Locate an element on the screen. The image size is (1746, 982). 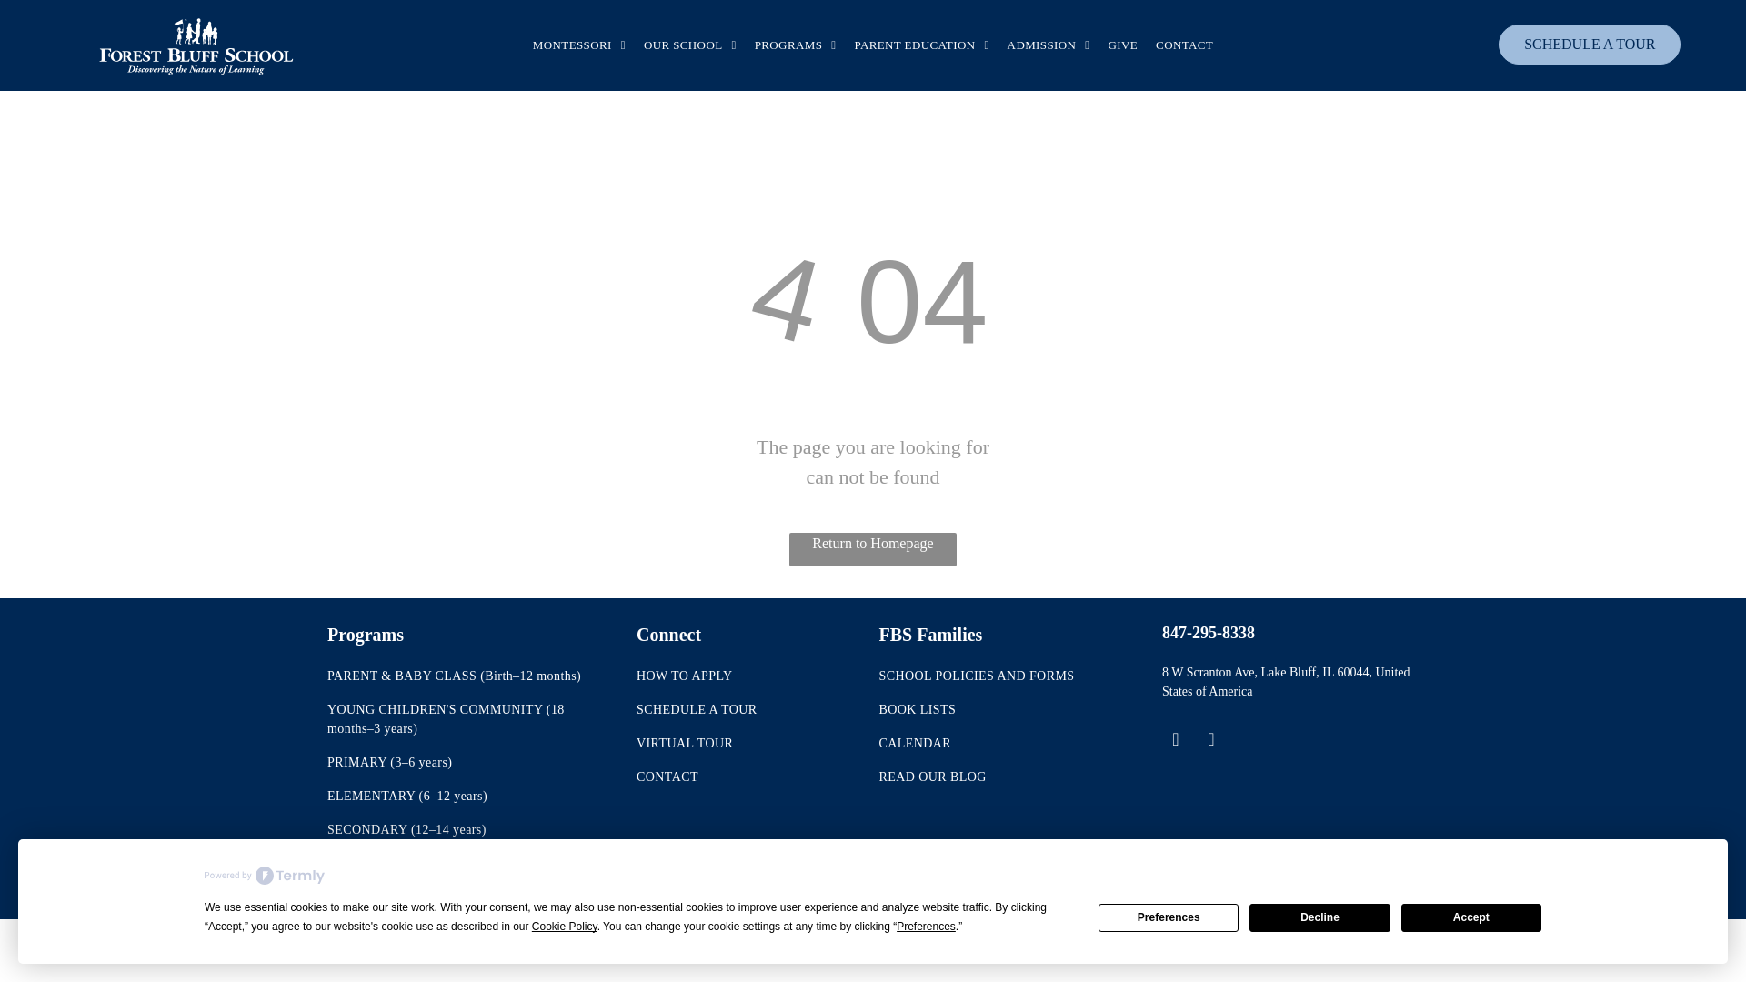
Accept is located at coordinates (1471, 917).